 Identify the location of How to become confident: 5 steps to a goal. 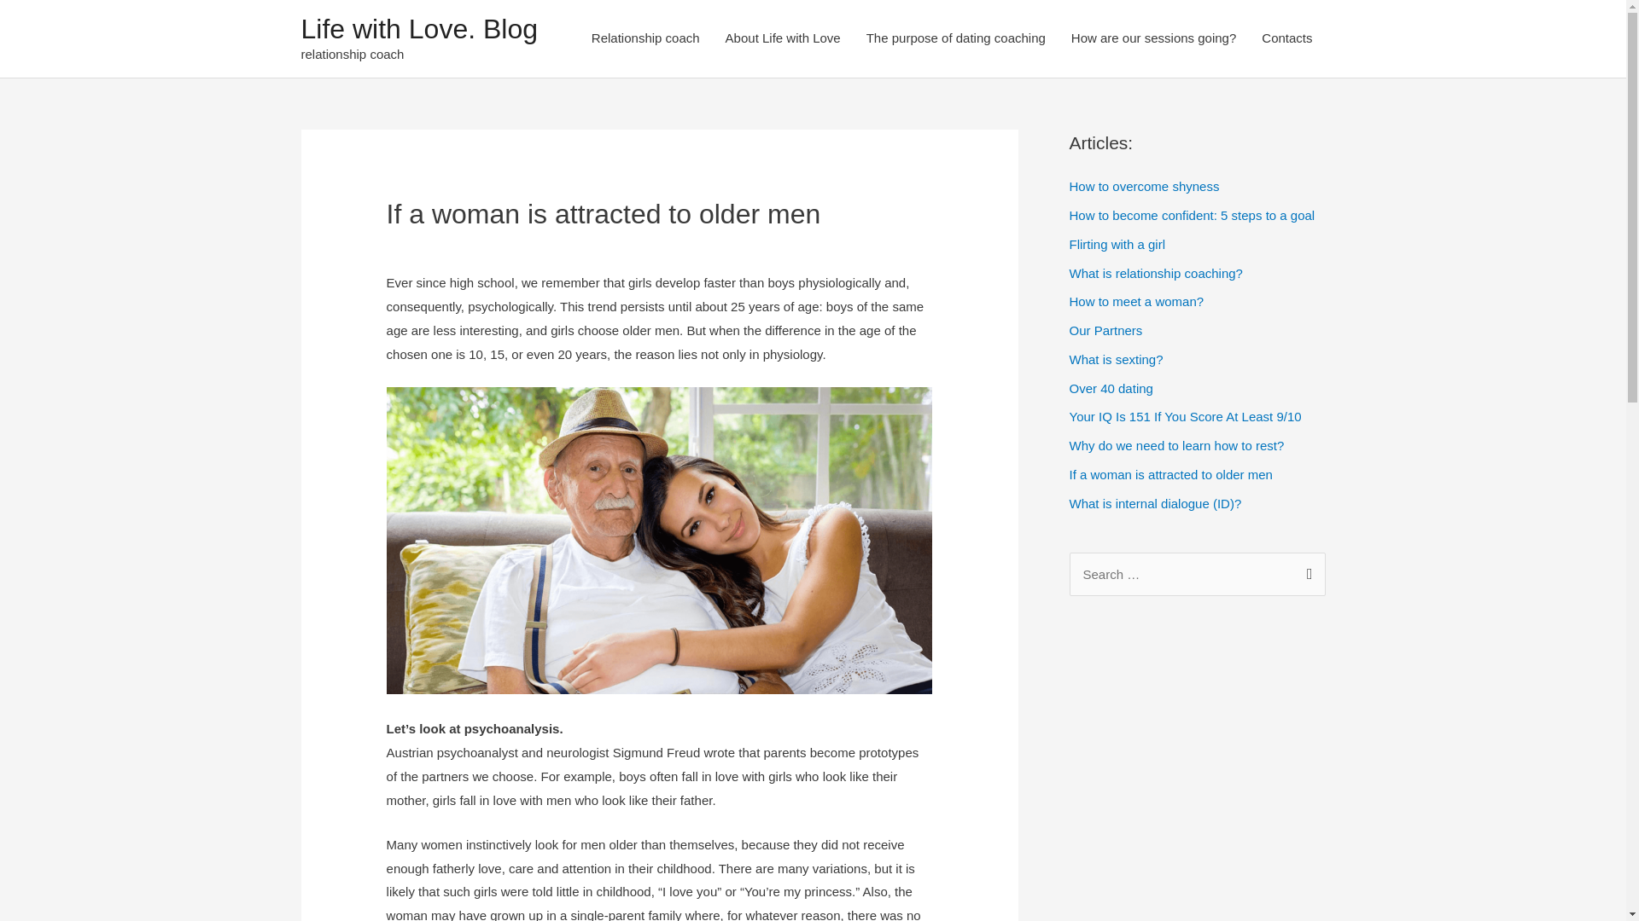
(1192, 215).